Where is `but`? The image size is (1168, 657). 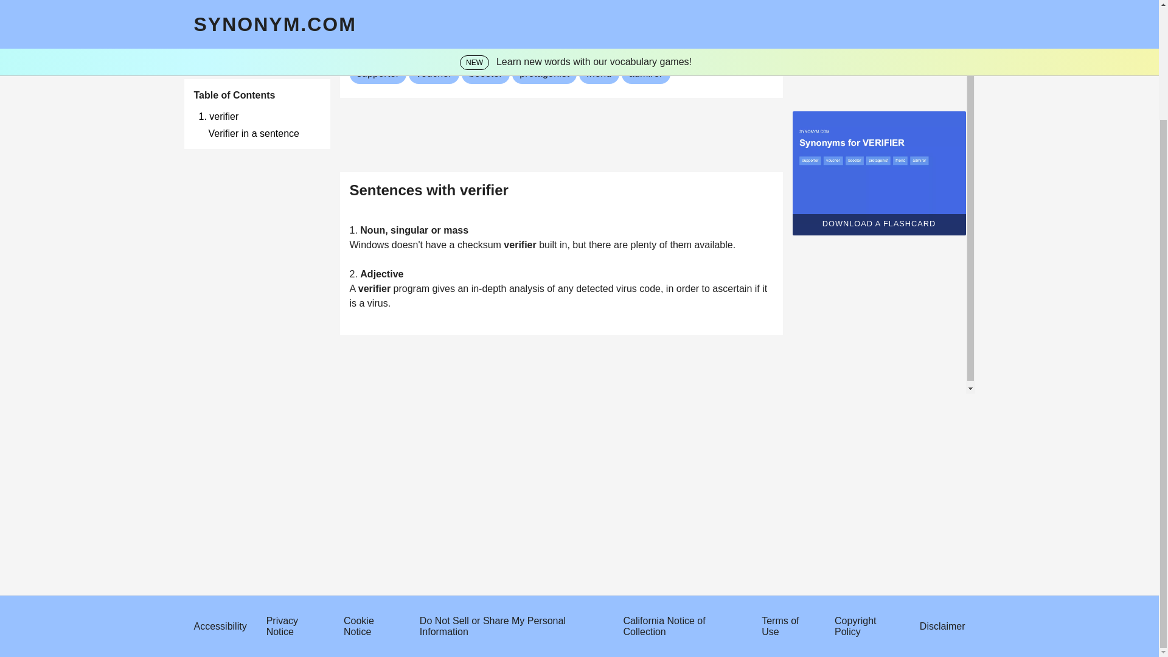 but is located at coordinates (580, 245).